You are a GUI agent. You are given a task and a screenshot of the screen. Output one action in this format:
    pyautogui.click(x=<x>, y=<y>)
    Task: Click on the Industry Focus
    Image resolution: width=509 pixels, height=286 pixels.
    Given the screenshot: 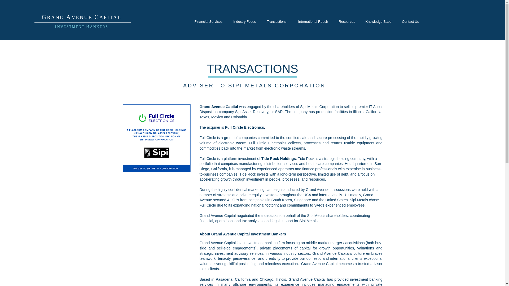 What is the action you would take?
    pyautogui.click(x=244, y=21)
    